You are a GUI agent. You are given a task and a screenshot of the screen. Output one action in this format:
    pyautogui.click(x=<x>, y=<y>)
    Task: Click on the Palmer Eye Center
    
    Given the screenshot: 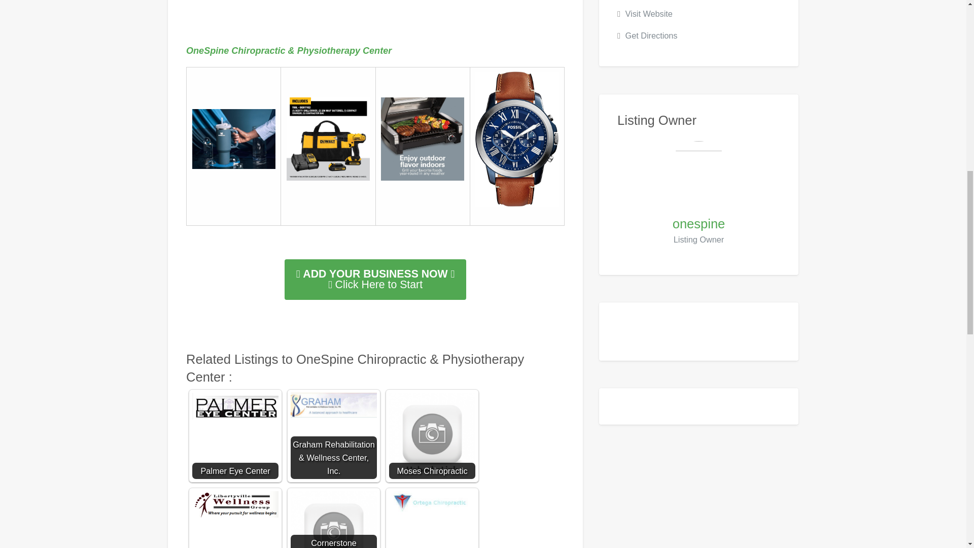 What is the action you would take?
    pyautogui.click(x=235, y=406)
    